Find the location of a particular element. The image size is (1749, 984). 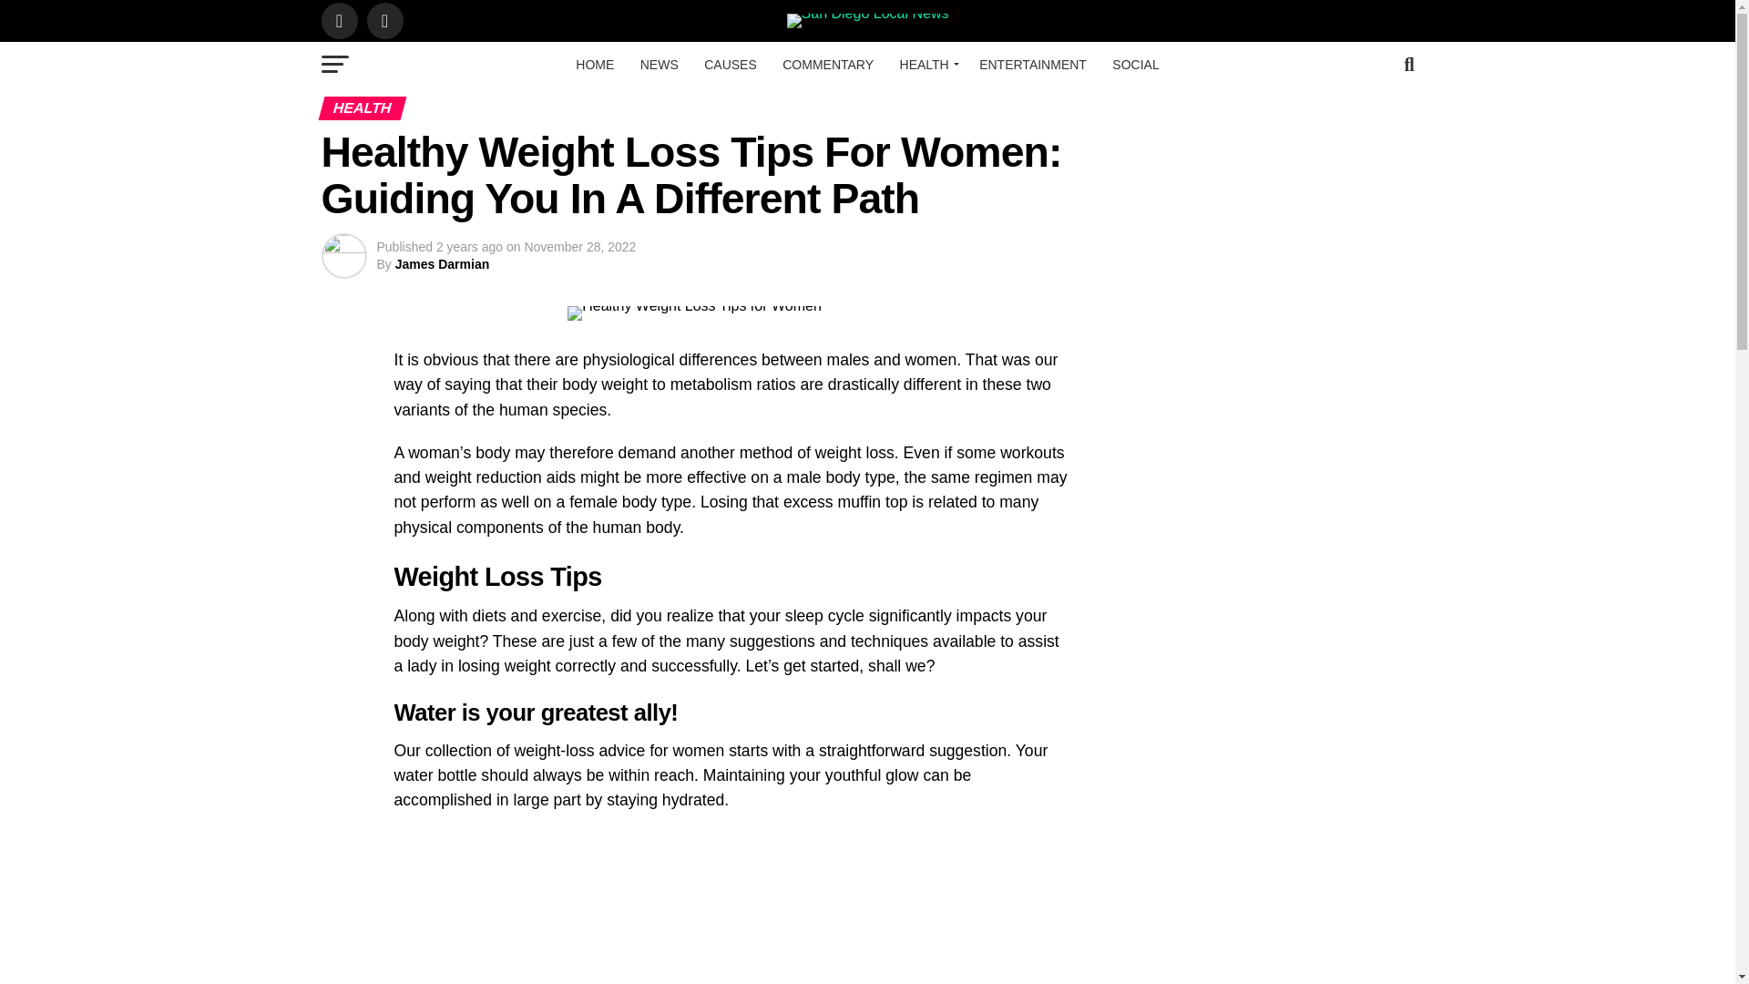

CAUSES is located at coordinates (730, 65).